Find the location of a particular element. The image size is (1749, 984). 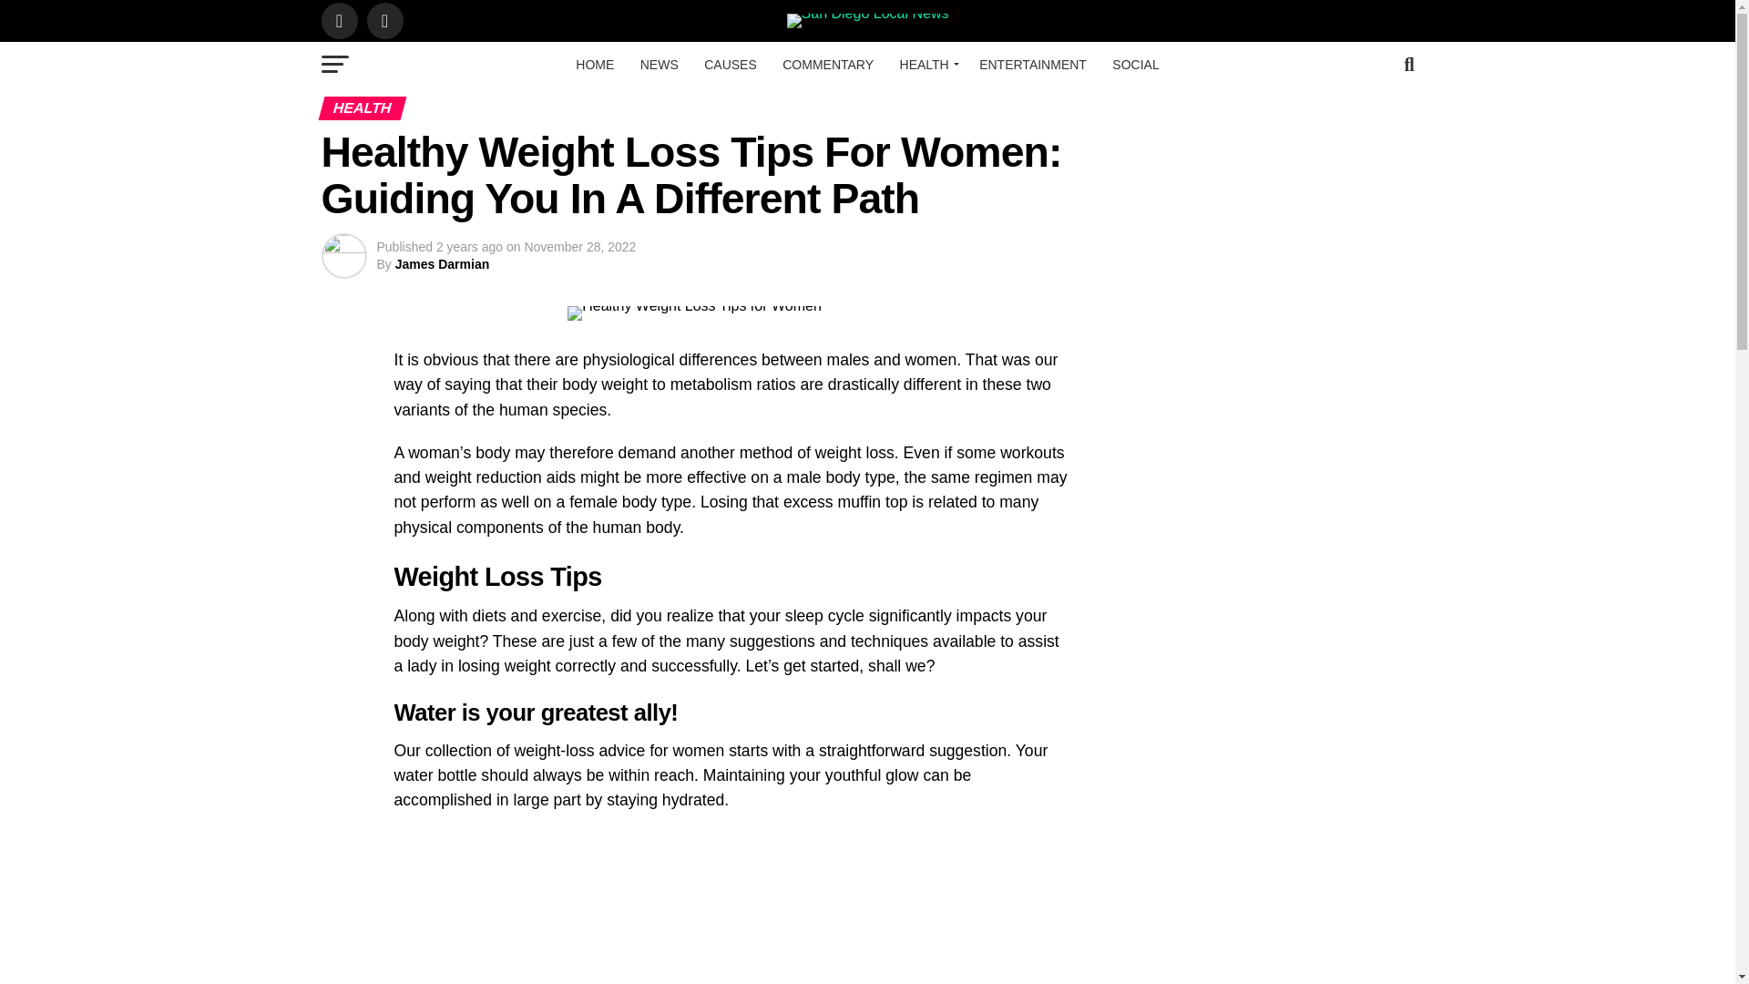

CAUSES is located at coordinates (730, 65).